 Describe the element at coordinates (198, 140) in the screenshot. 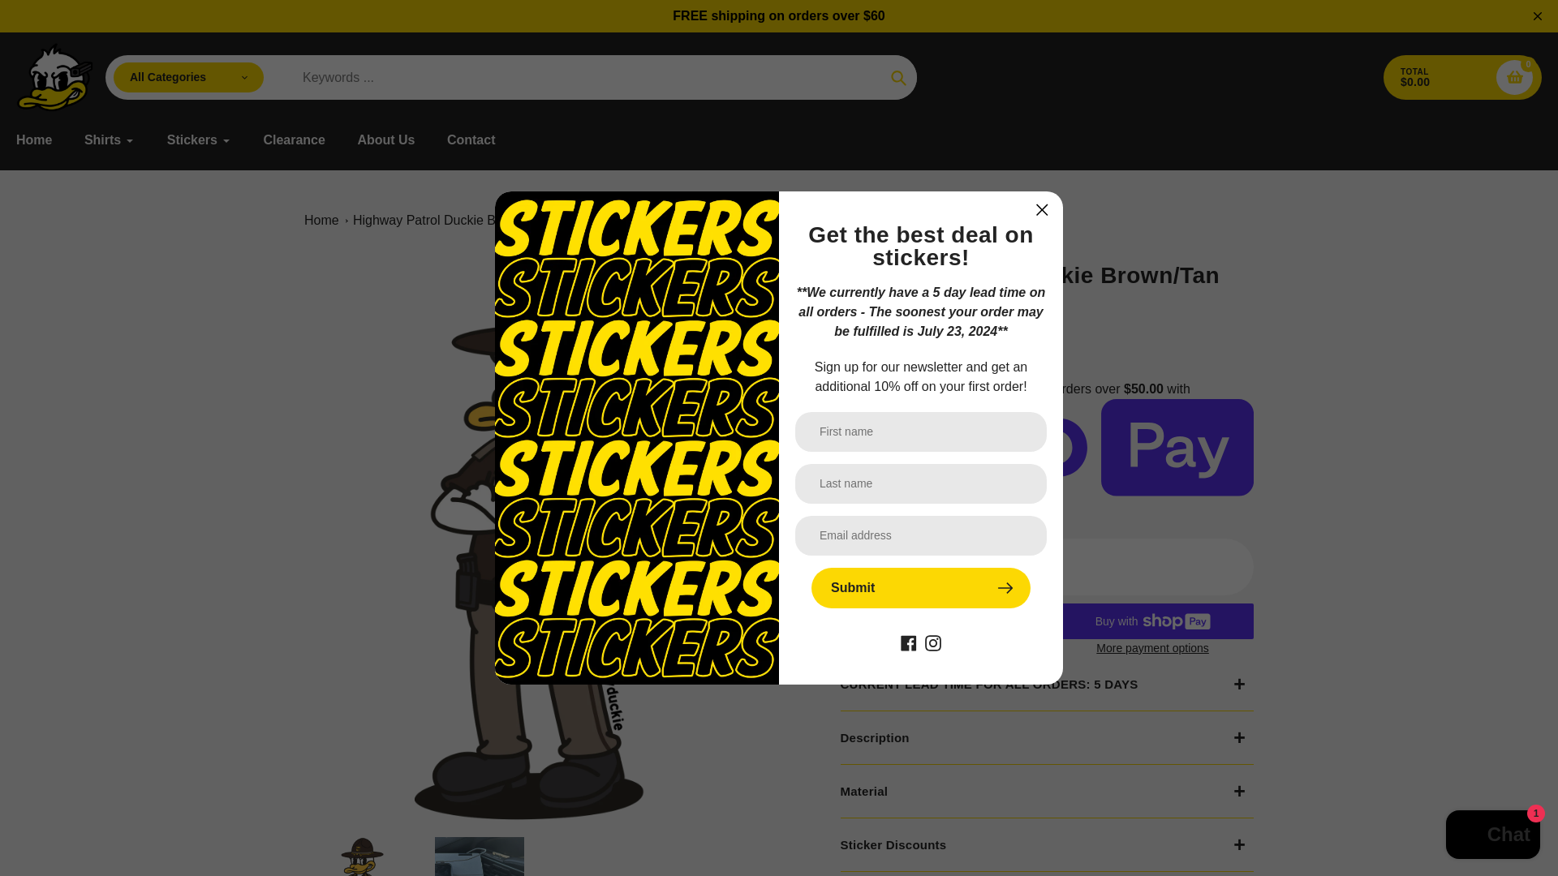

I see `Stickers` at that location.